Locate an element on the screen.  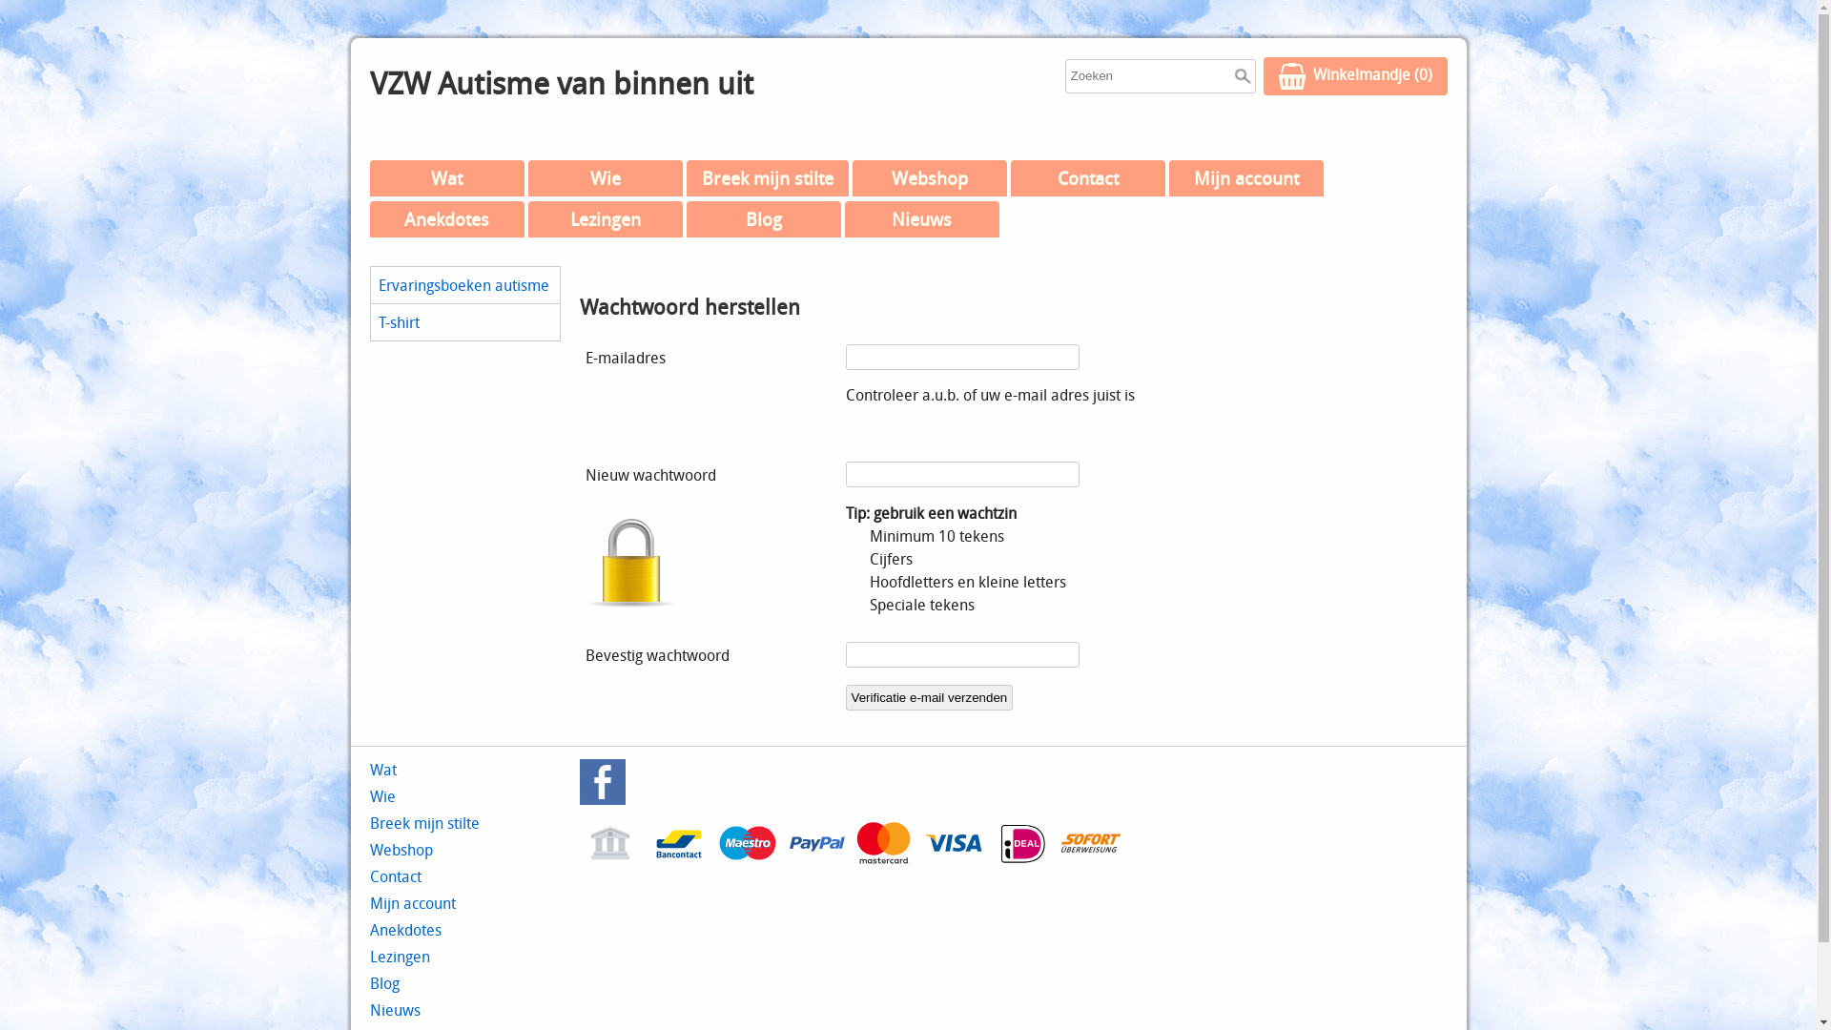
Breek mijn stilte is located at coordinates (768, 178).